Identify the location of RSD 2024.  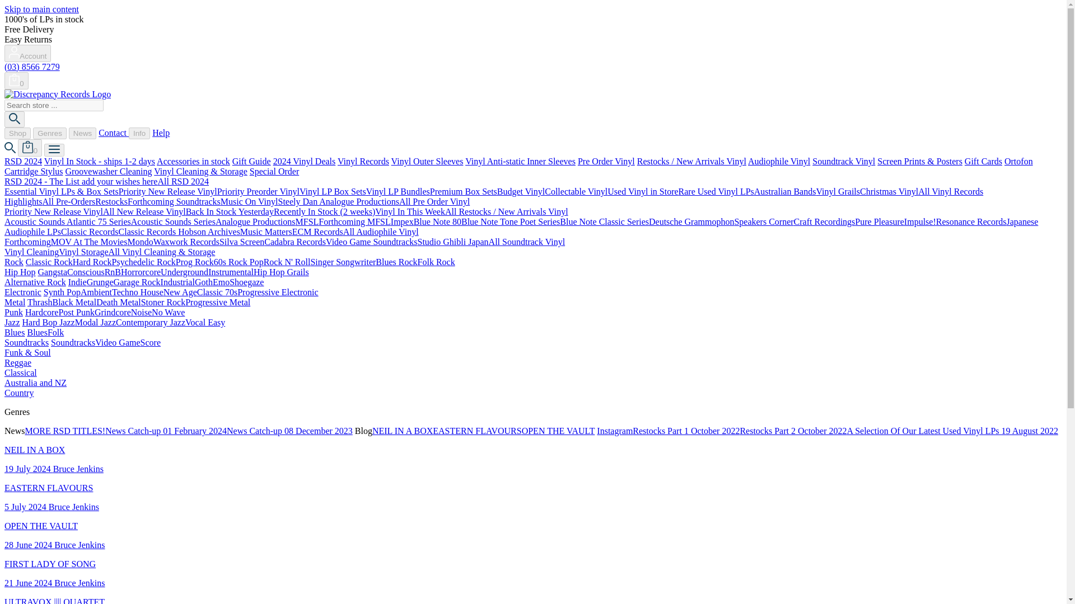
(22, 161).